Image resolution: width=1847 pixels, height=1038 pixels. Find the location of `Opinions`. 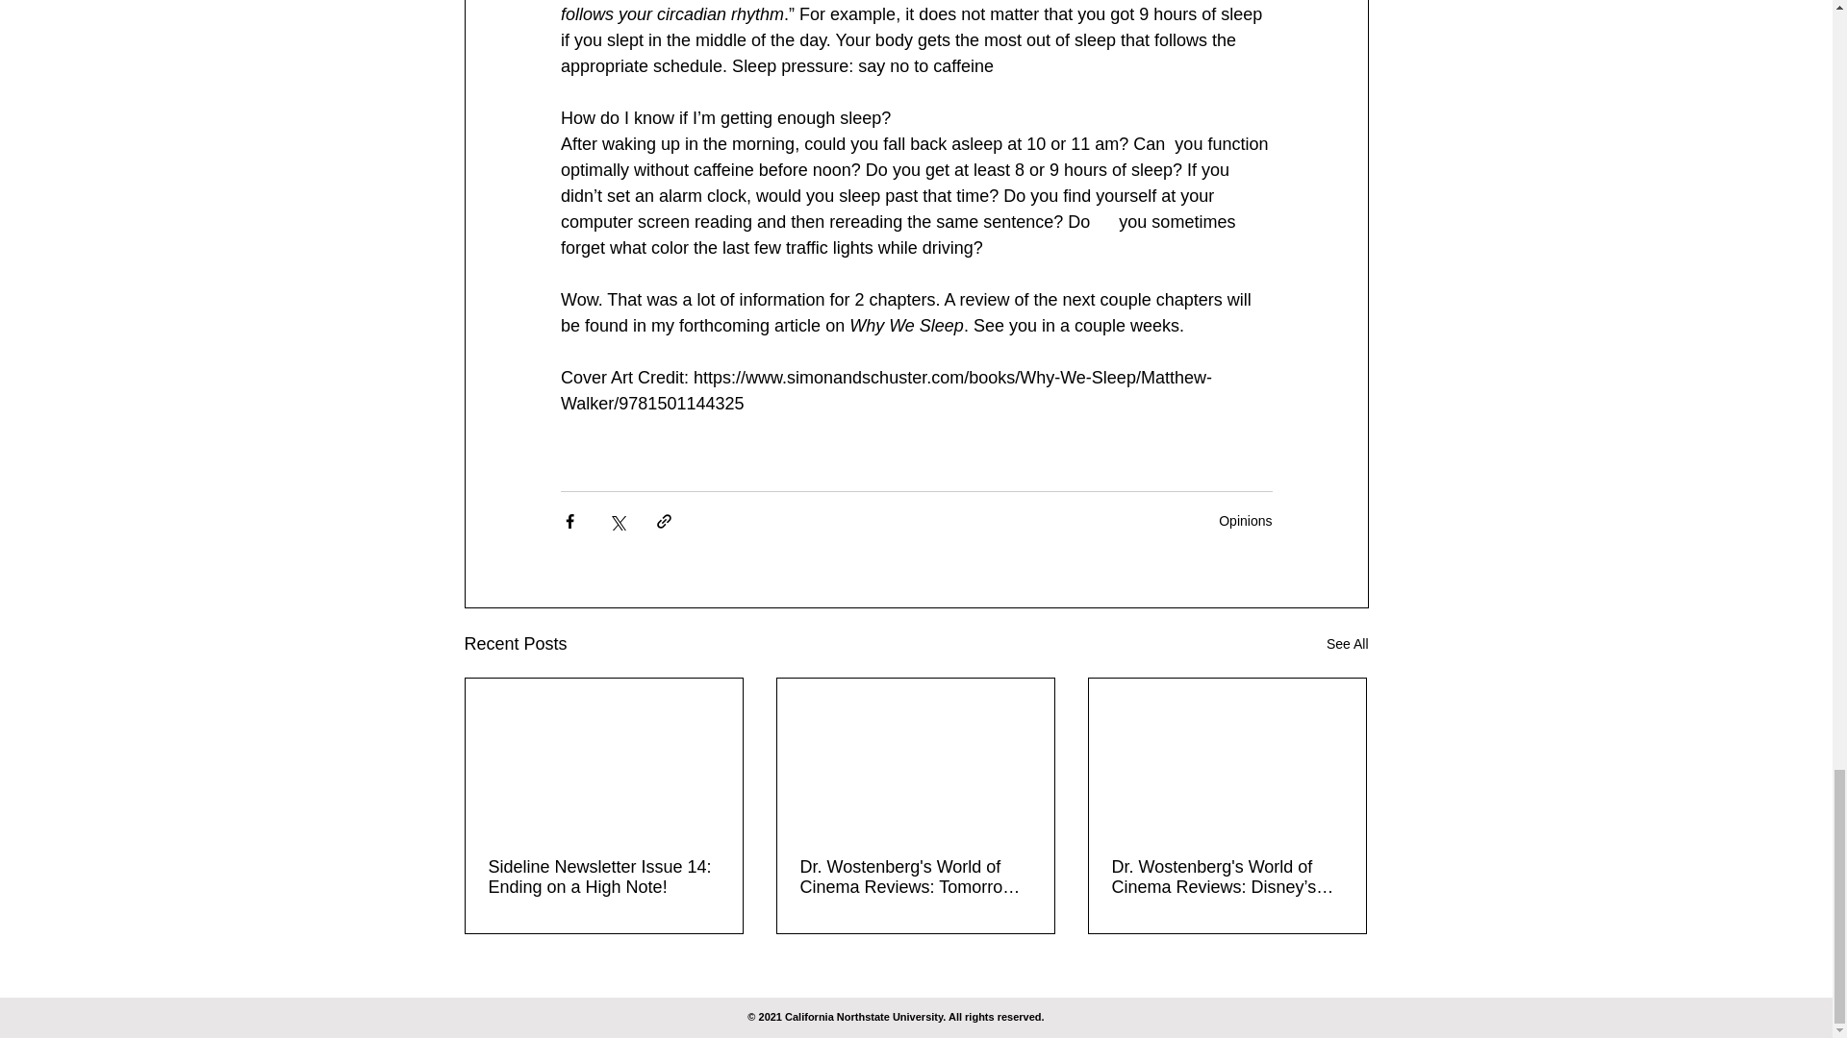

Opinions is located at coordinates (1245, 520).